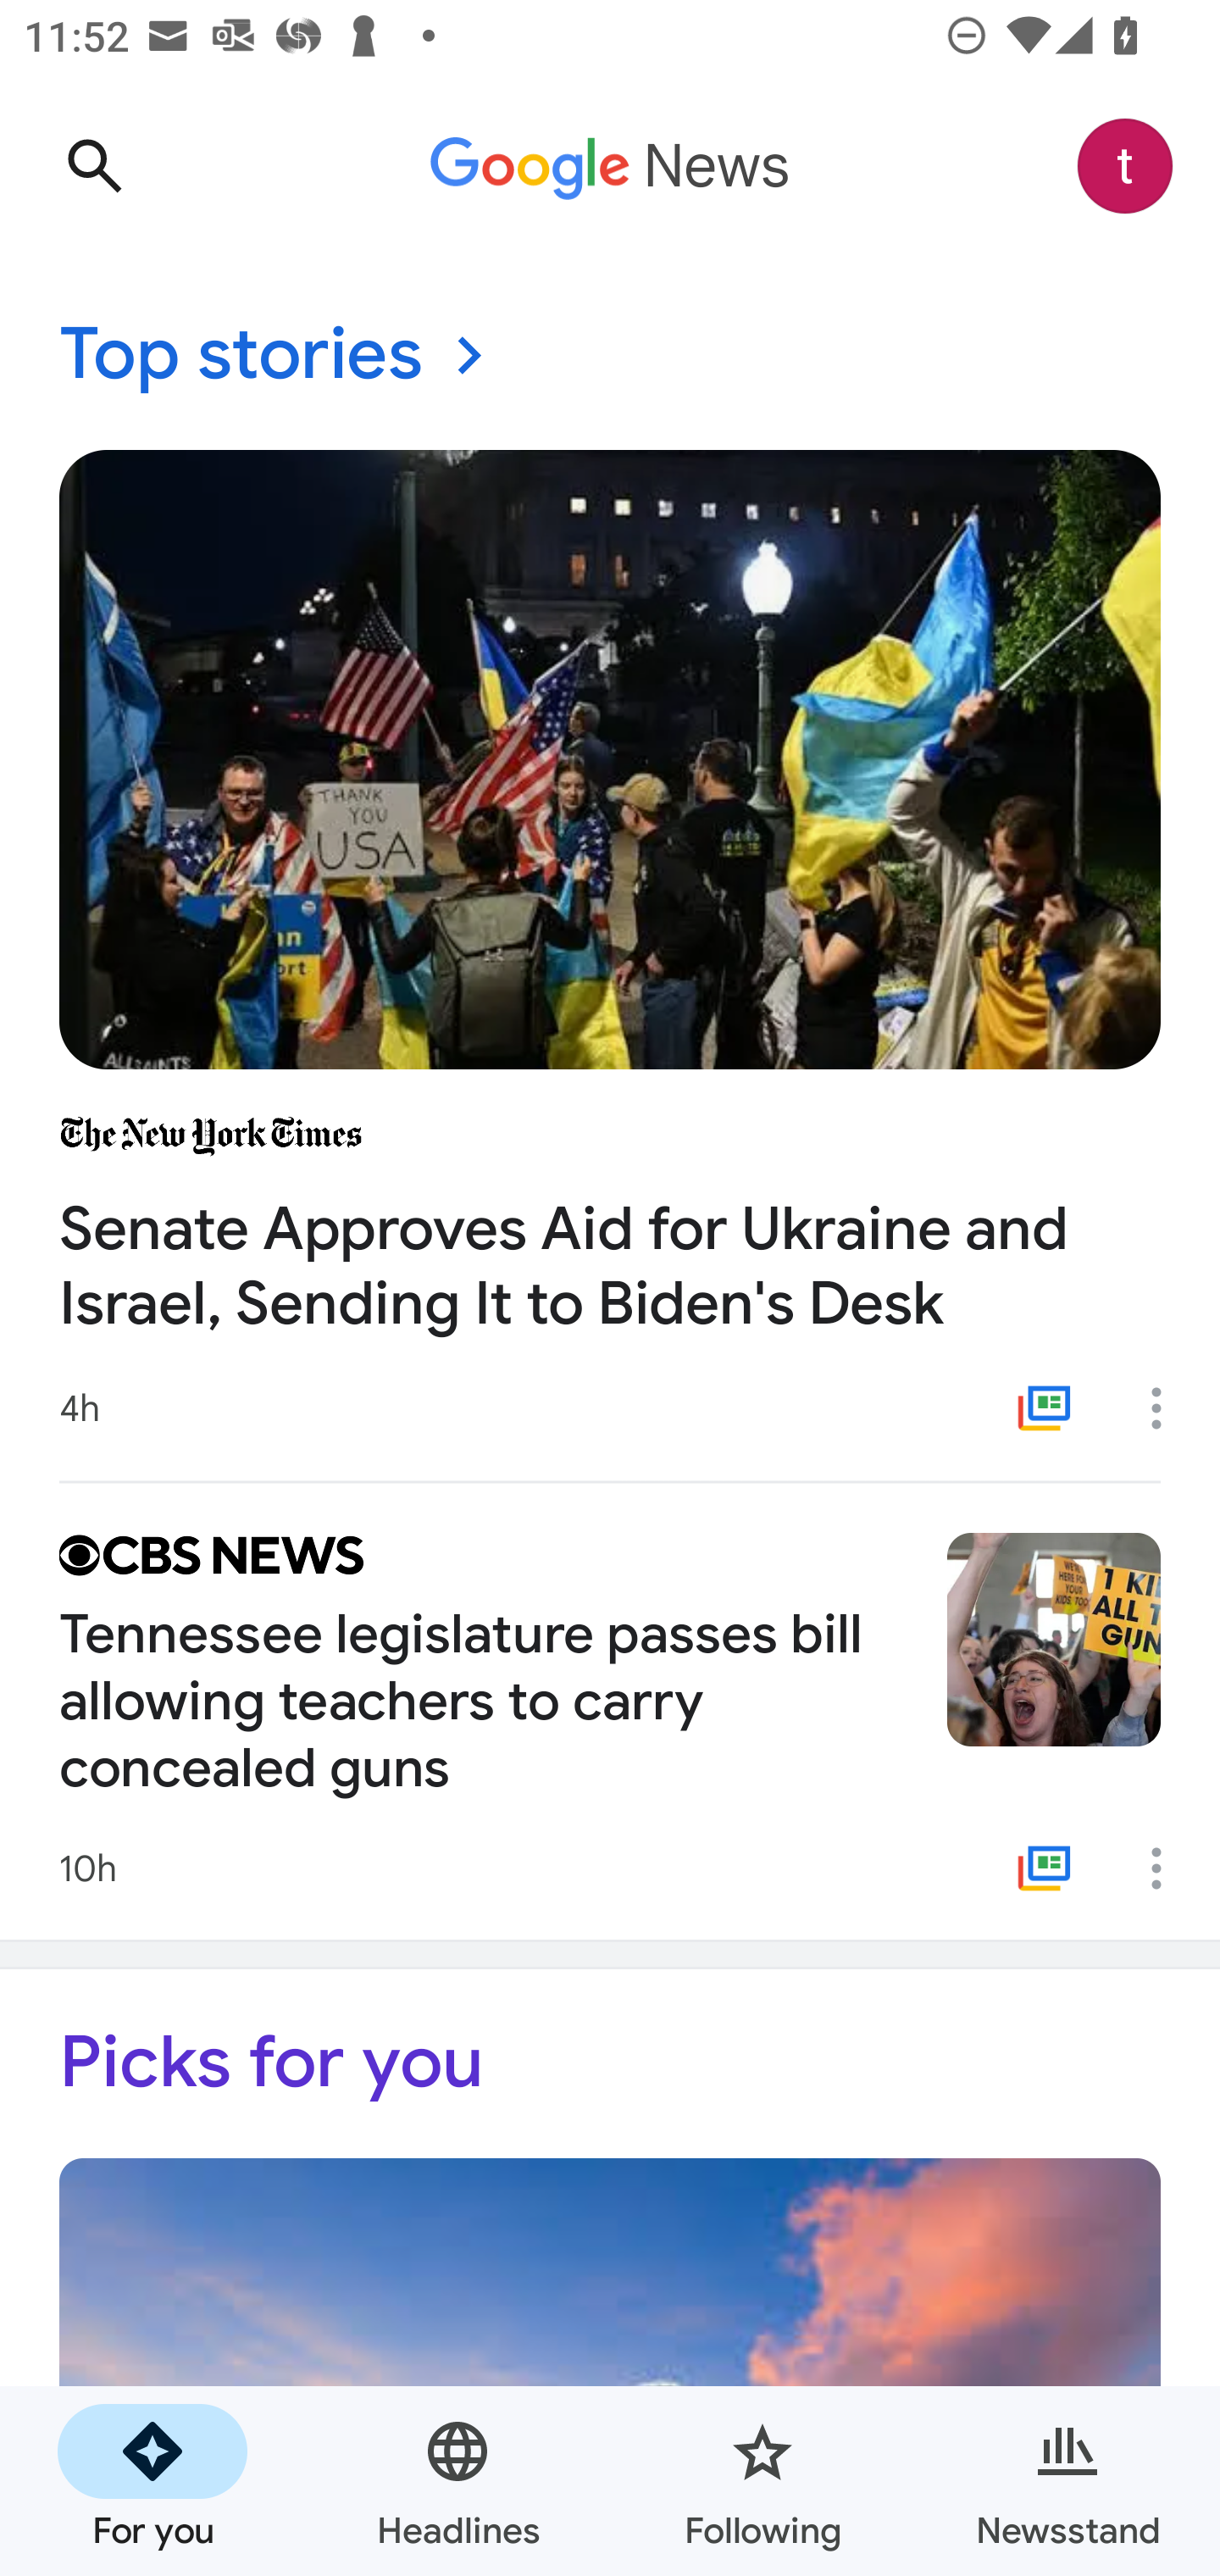  What do you see at coordinates (94, 166) in the screenshot?
I see `Search` at bounding box center [94, 166].